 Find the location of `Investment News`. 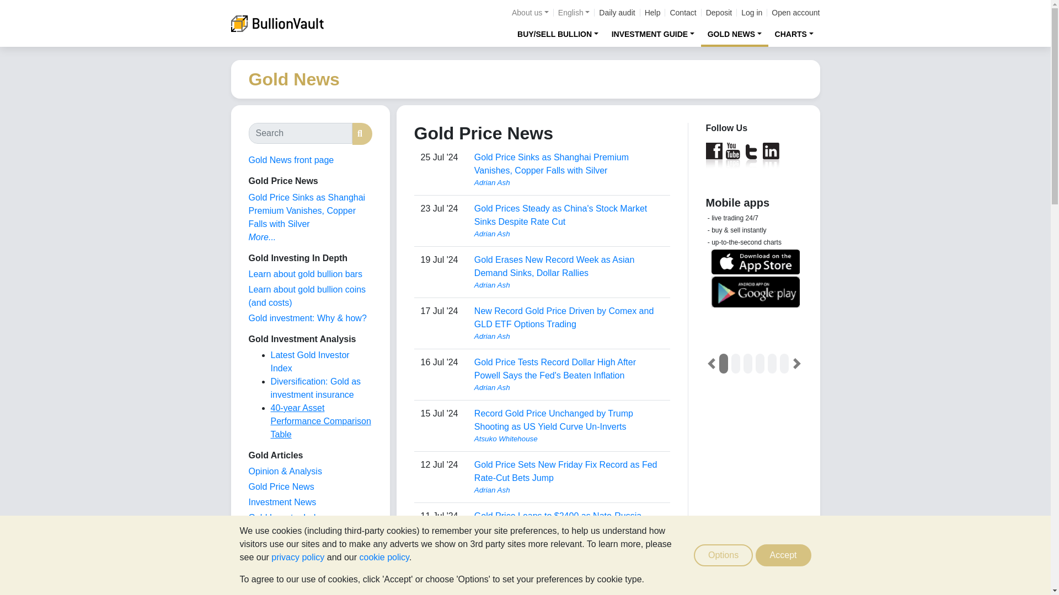

Investment News is located at coordinates (281, 502).